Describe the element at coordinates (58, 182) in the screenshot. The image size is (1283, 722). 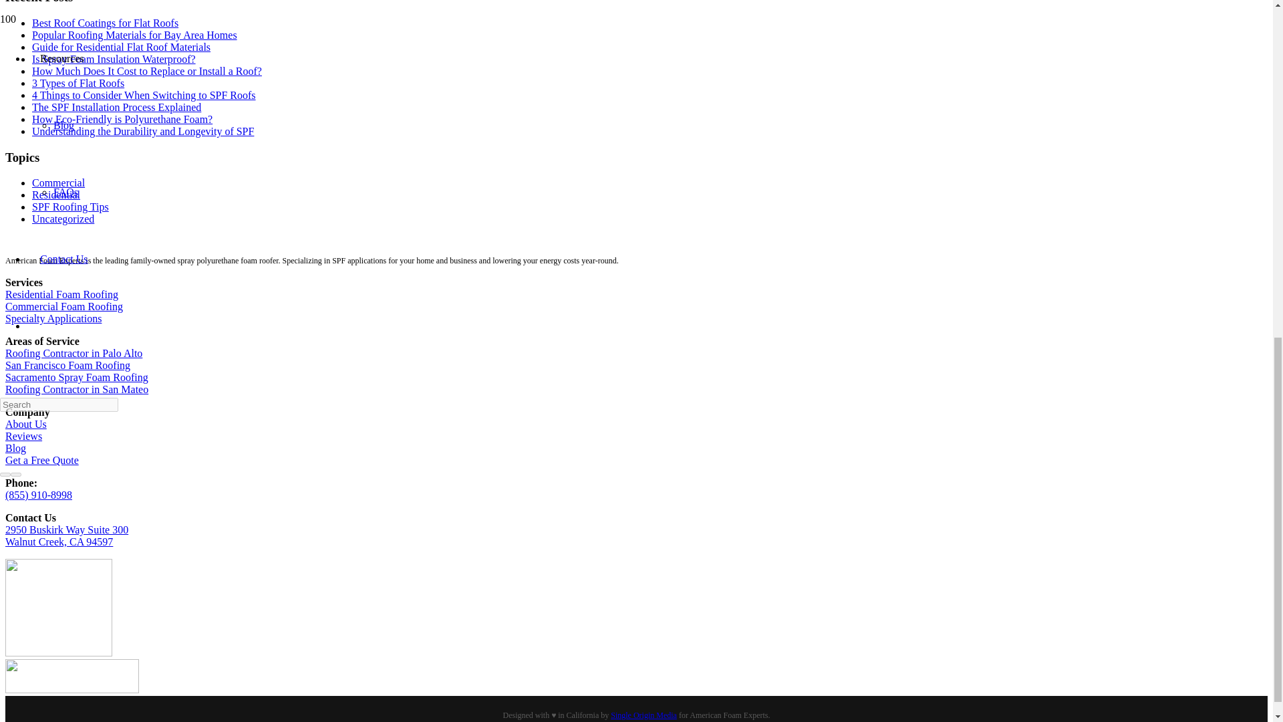
I see `Commercial` at that location.